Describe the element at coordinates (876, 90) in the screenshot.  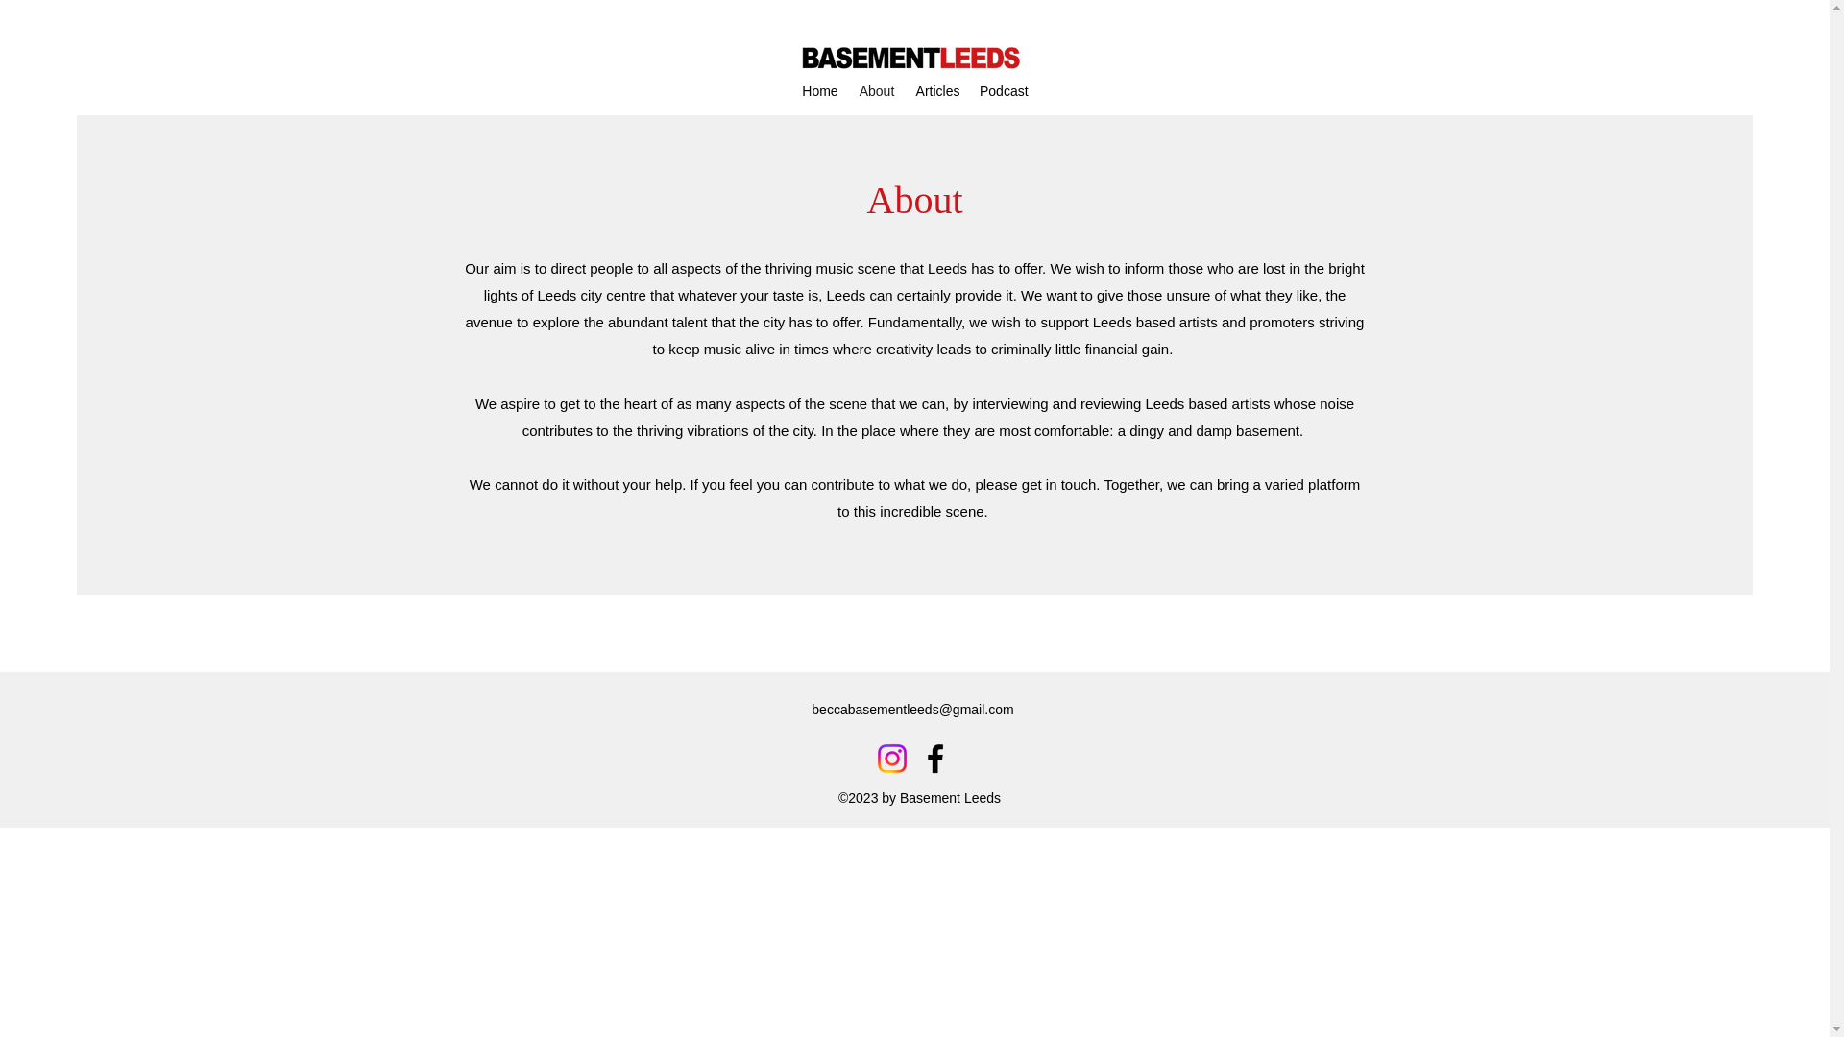
I see `About` at that location.